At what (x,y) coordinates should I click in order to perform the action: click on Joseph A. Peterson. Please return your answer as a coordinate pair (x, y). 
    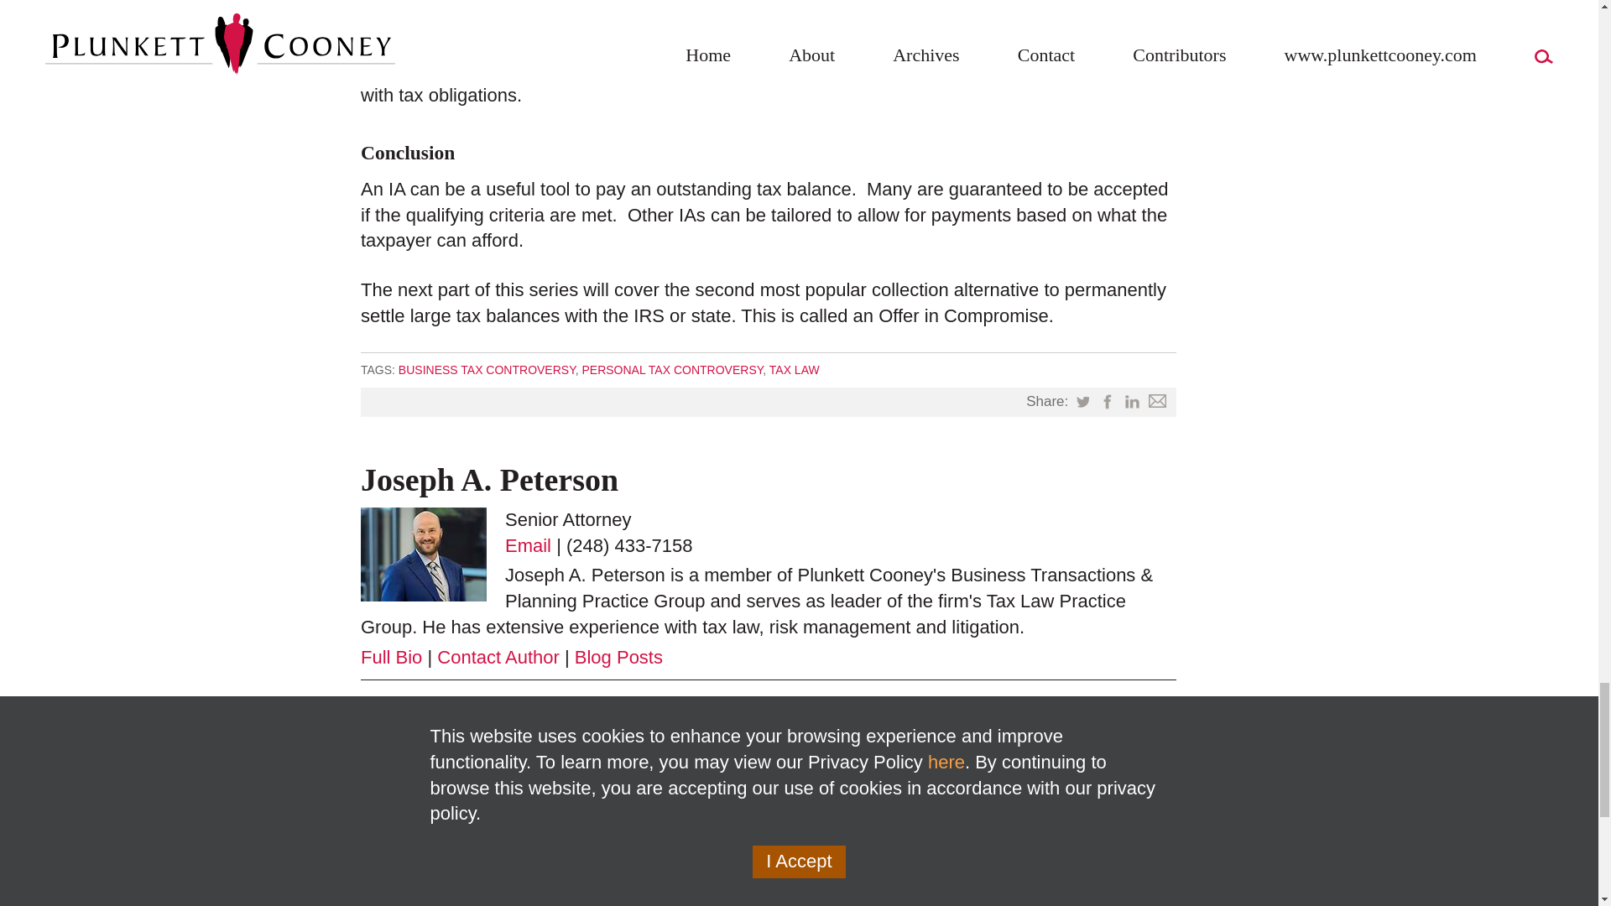
    Looking at the image, I should click on (490, 479).